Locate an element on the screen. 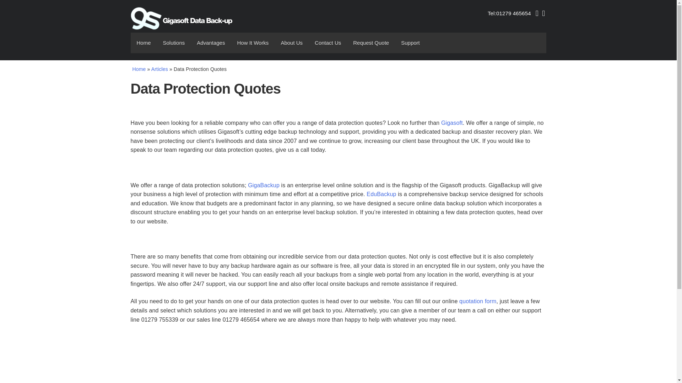  Support is located at coordinates (410, 43).